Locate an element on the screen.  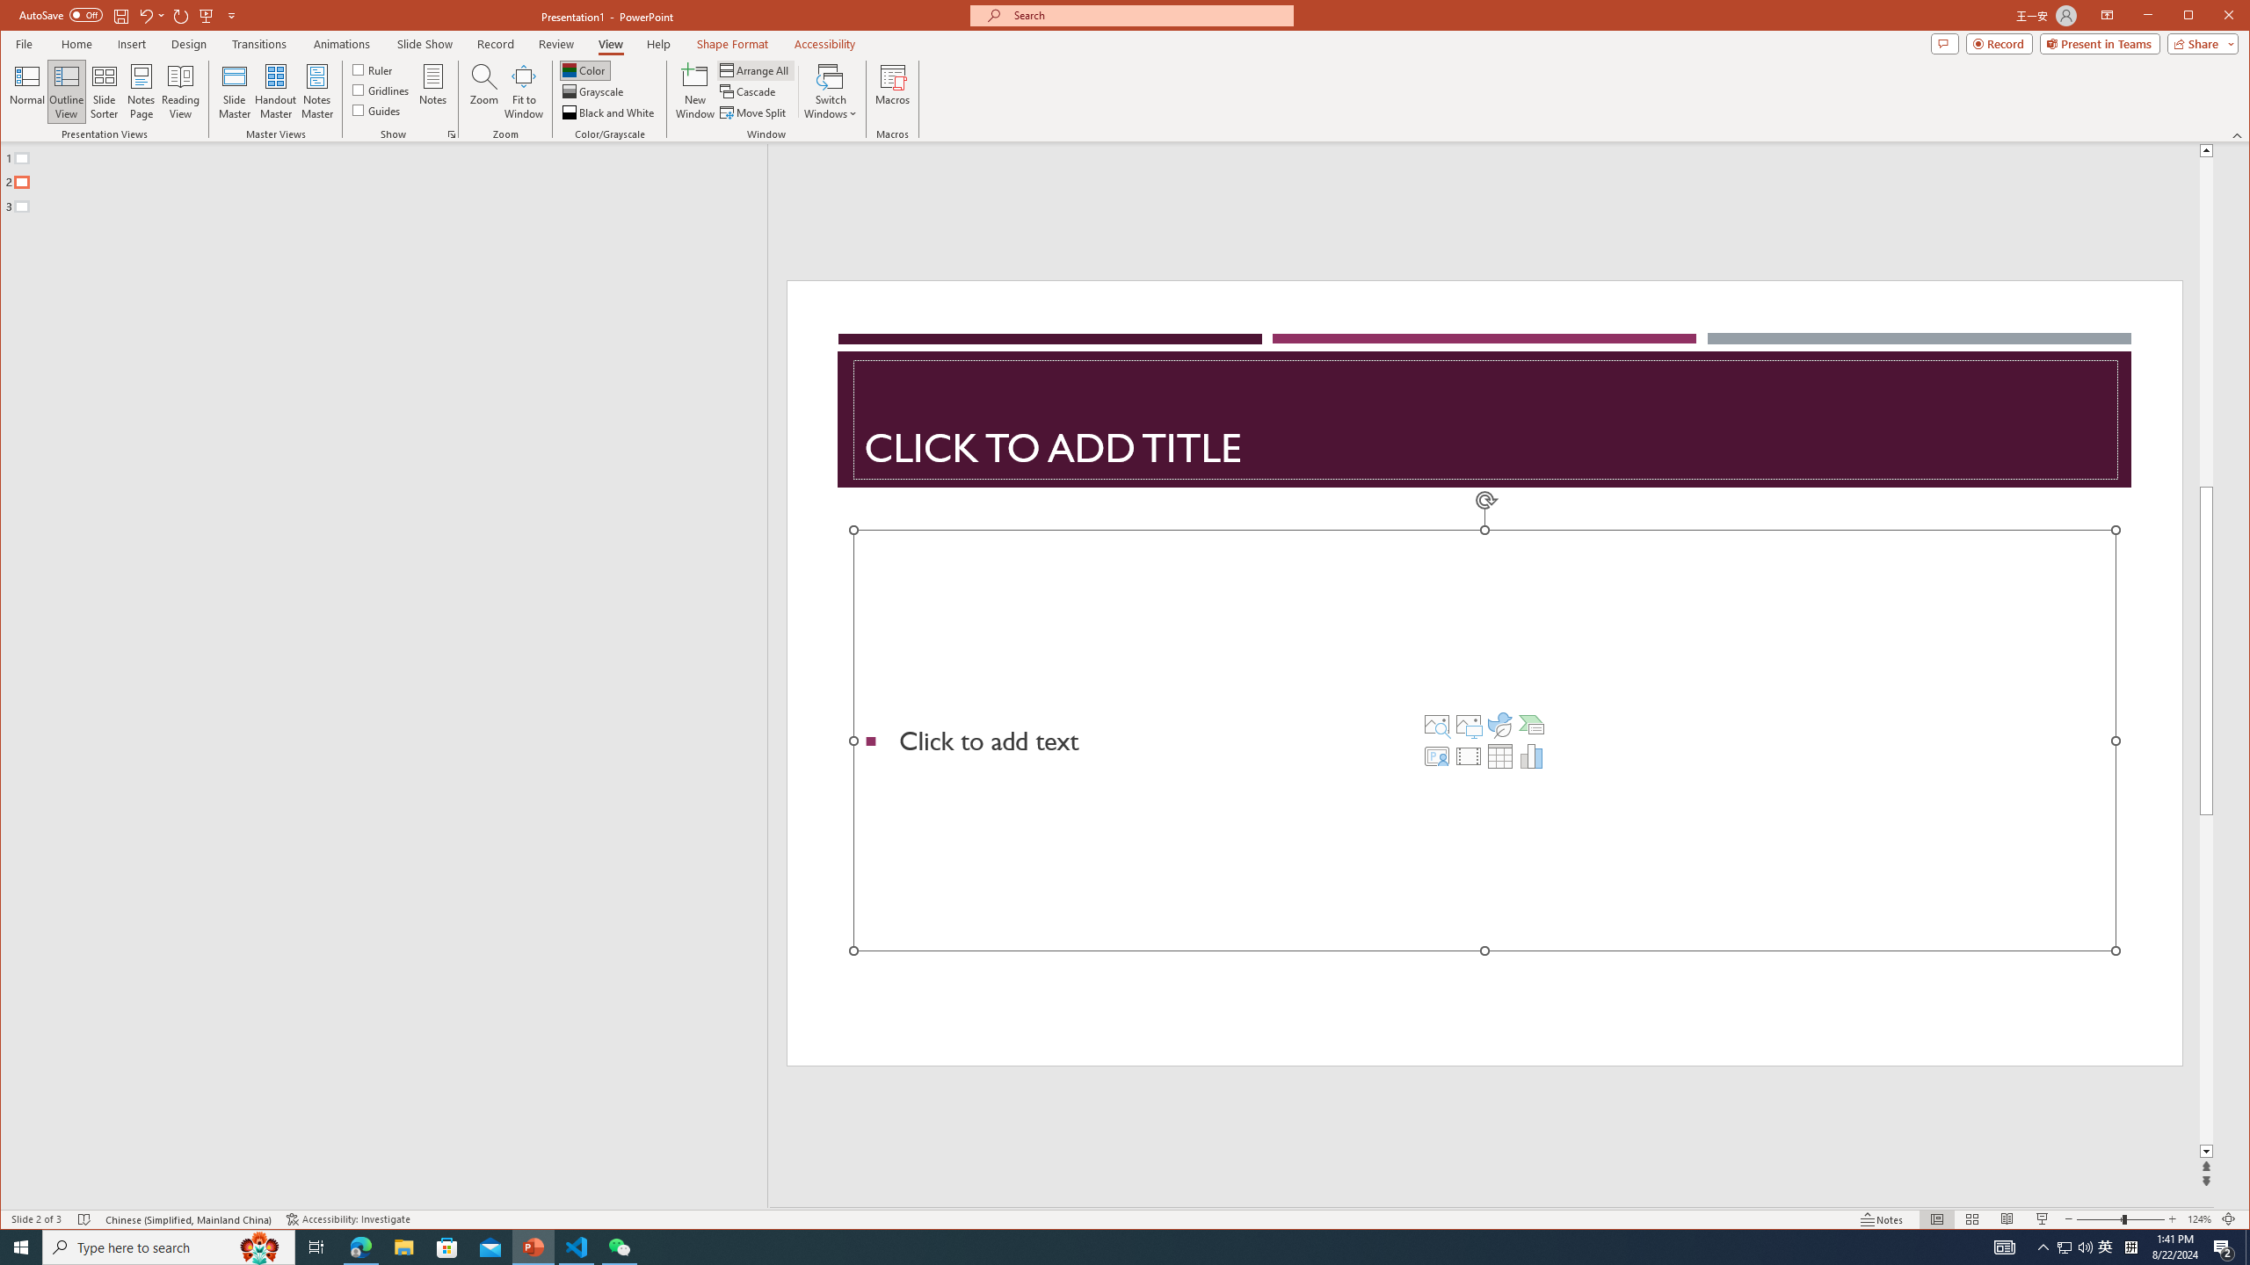
Slide Master is located at coordinates (234, 91).